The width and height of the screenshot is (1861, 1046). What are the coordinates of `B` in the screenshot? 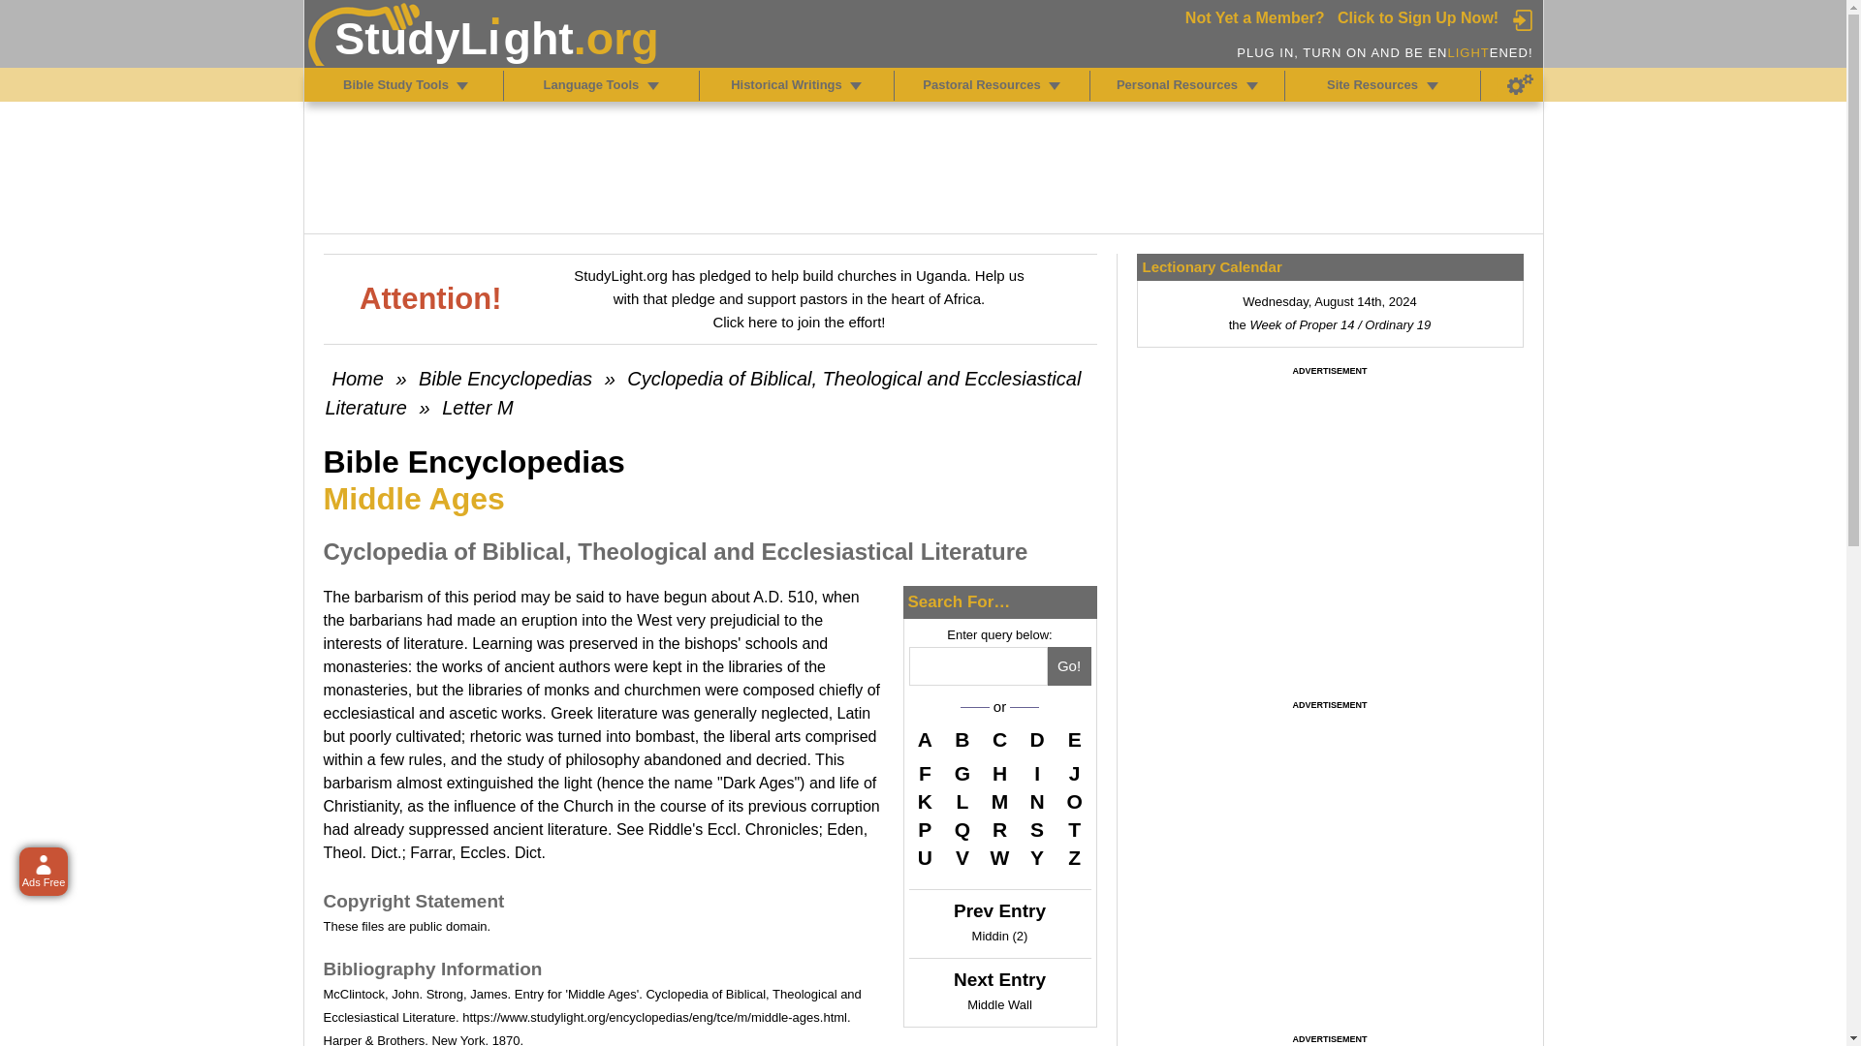 It's located at (962, 742).